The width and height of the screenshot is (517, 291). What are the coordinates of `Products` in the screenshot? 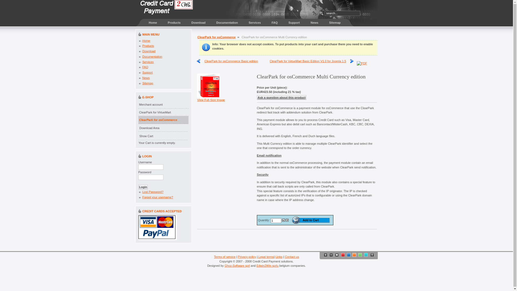 It's located at (148, 46).